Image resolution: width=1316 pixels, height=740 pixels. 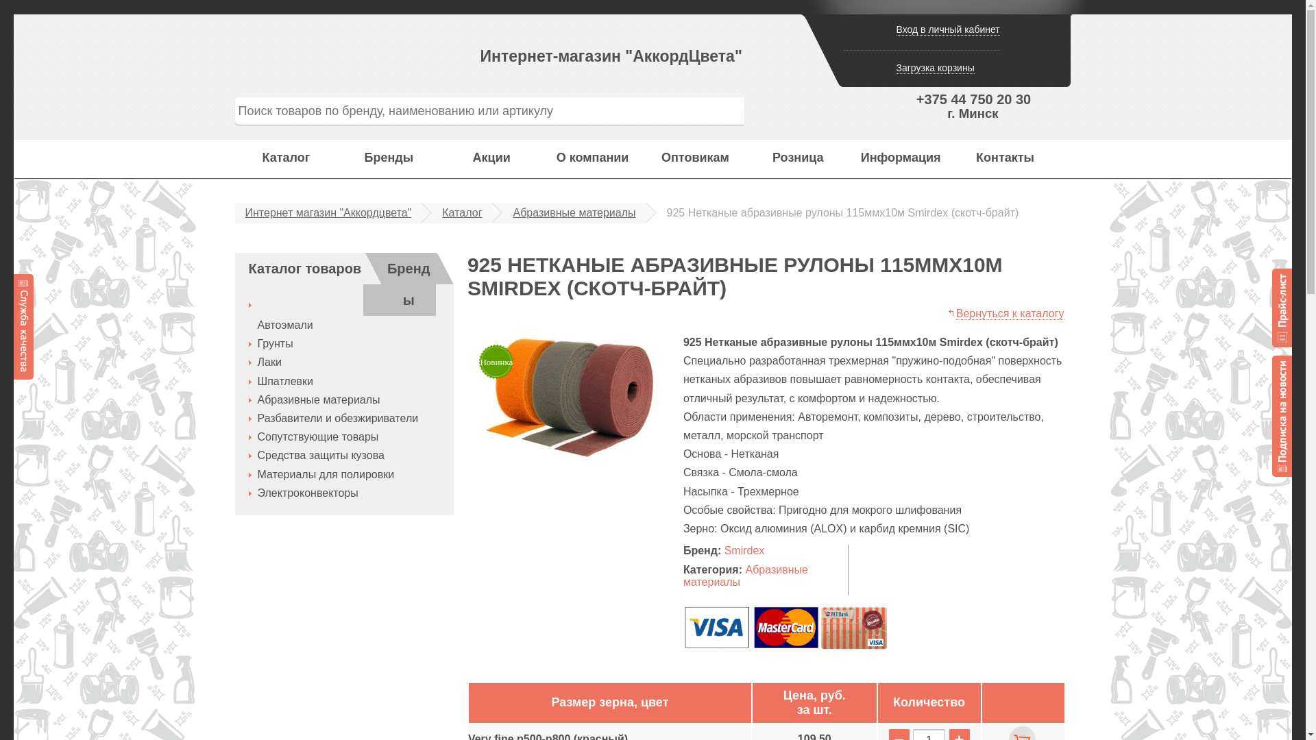 What do you see at coordinates (1282, 308) in the screenshot?
I see `#` at bounding box center [1282, 308].